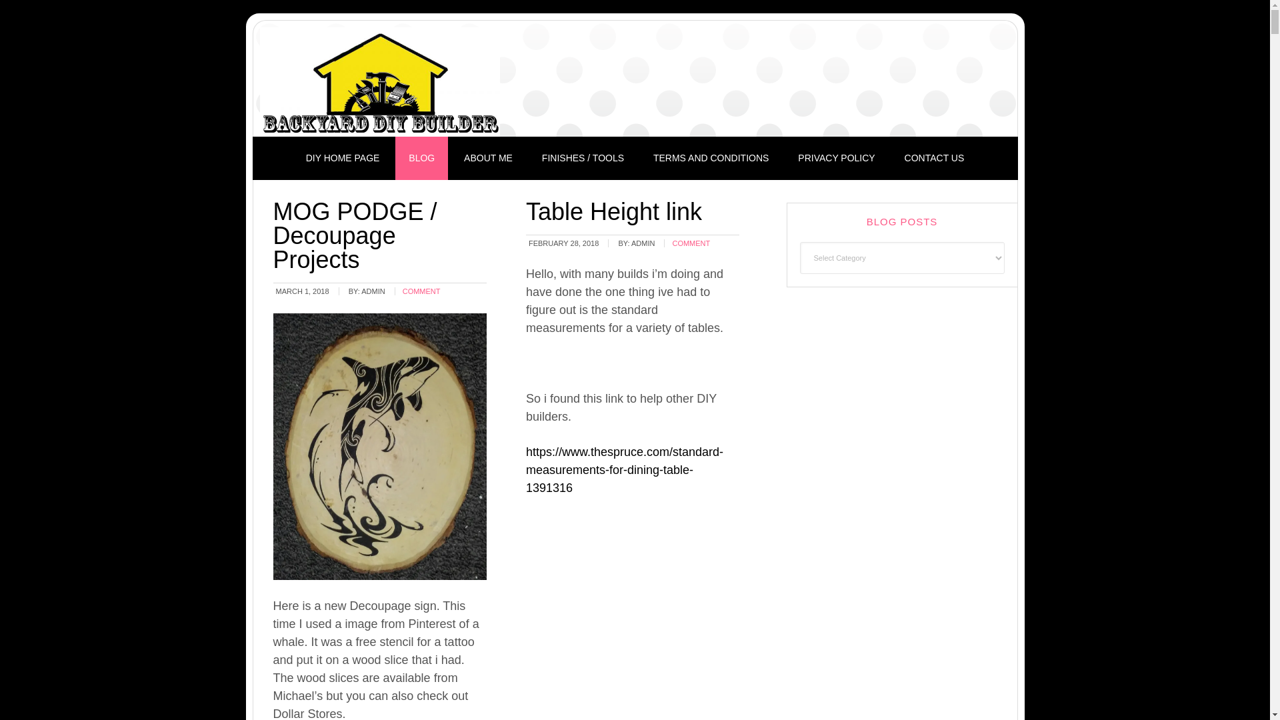 This screenshot has height=720, width=1280. I want to click on PRIVACY POLICY, so click(836, 159).